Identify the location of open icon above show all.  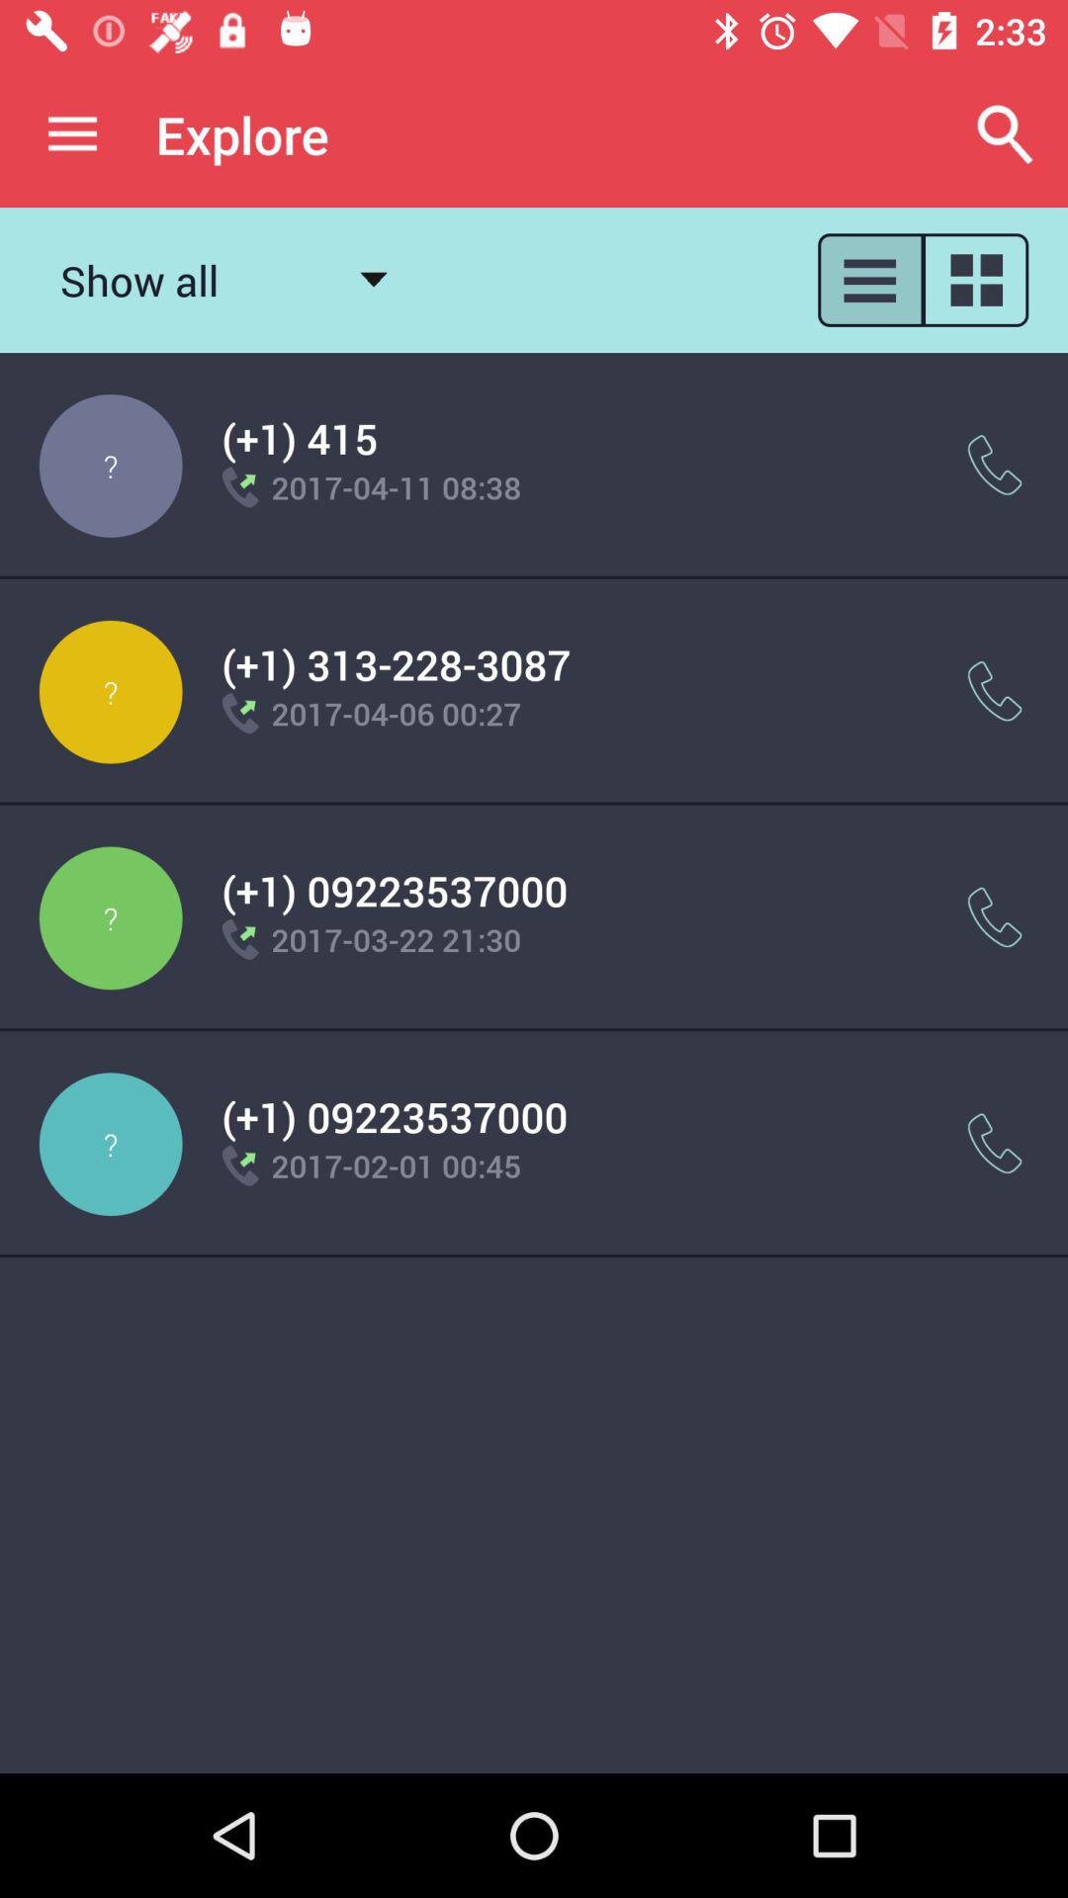
(72, 134).